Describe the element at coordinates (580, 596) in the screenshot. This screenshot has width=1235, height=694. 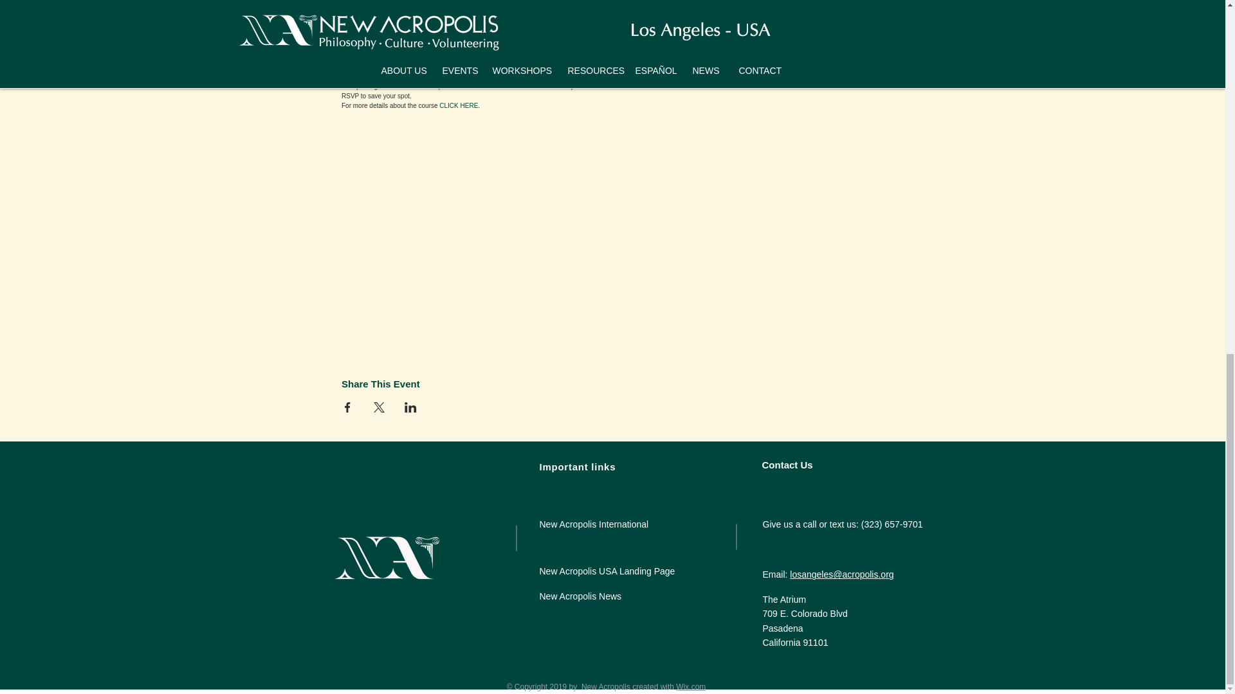
I see `New Acropolis News` at that location.